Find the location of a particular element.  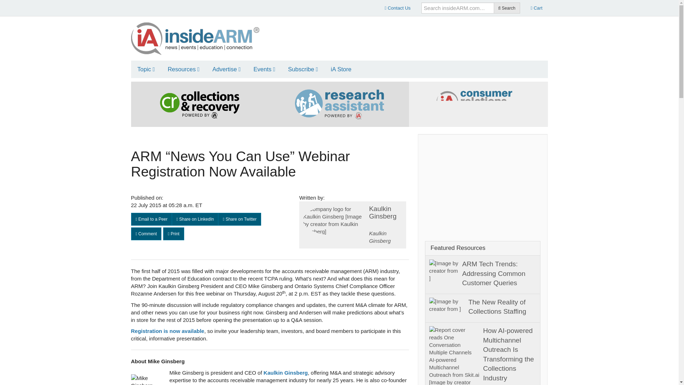

Resources is located at coordinates (183, 69).